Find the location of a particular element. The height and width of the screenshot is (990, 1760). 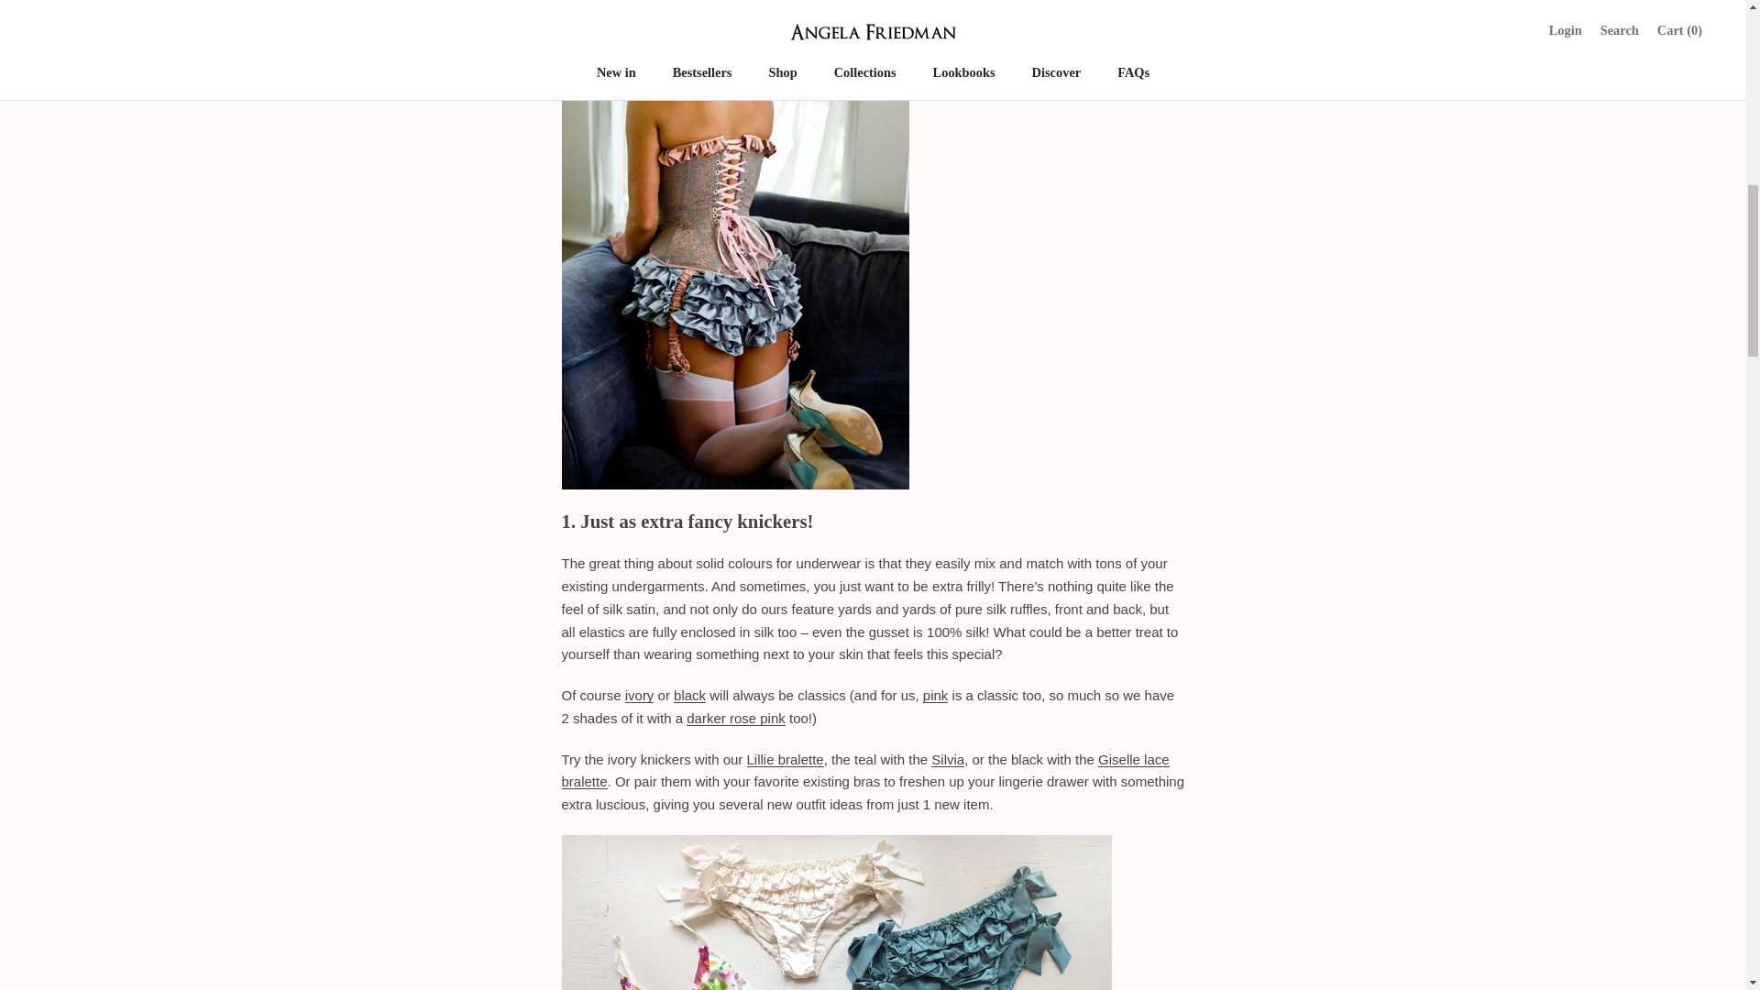

Dark pink silk frilly panties is located at coordinates (735, 718).